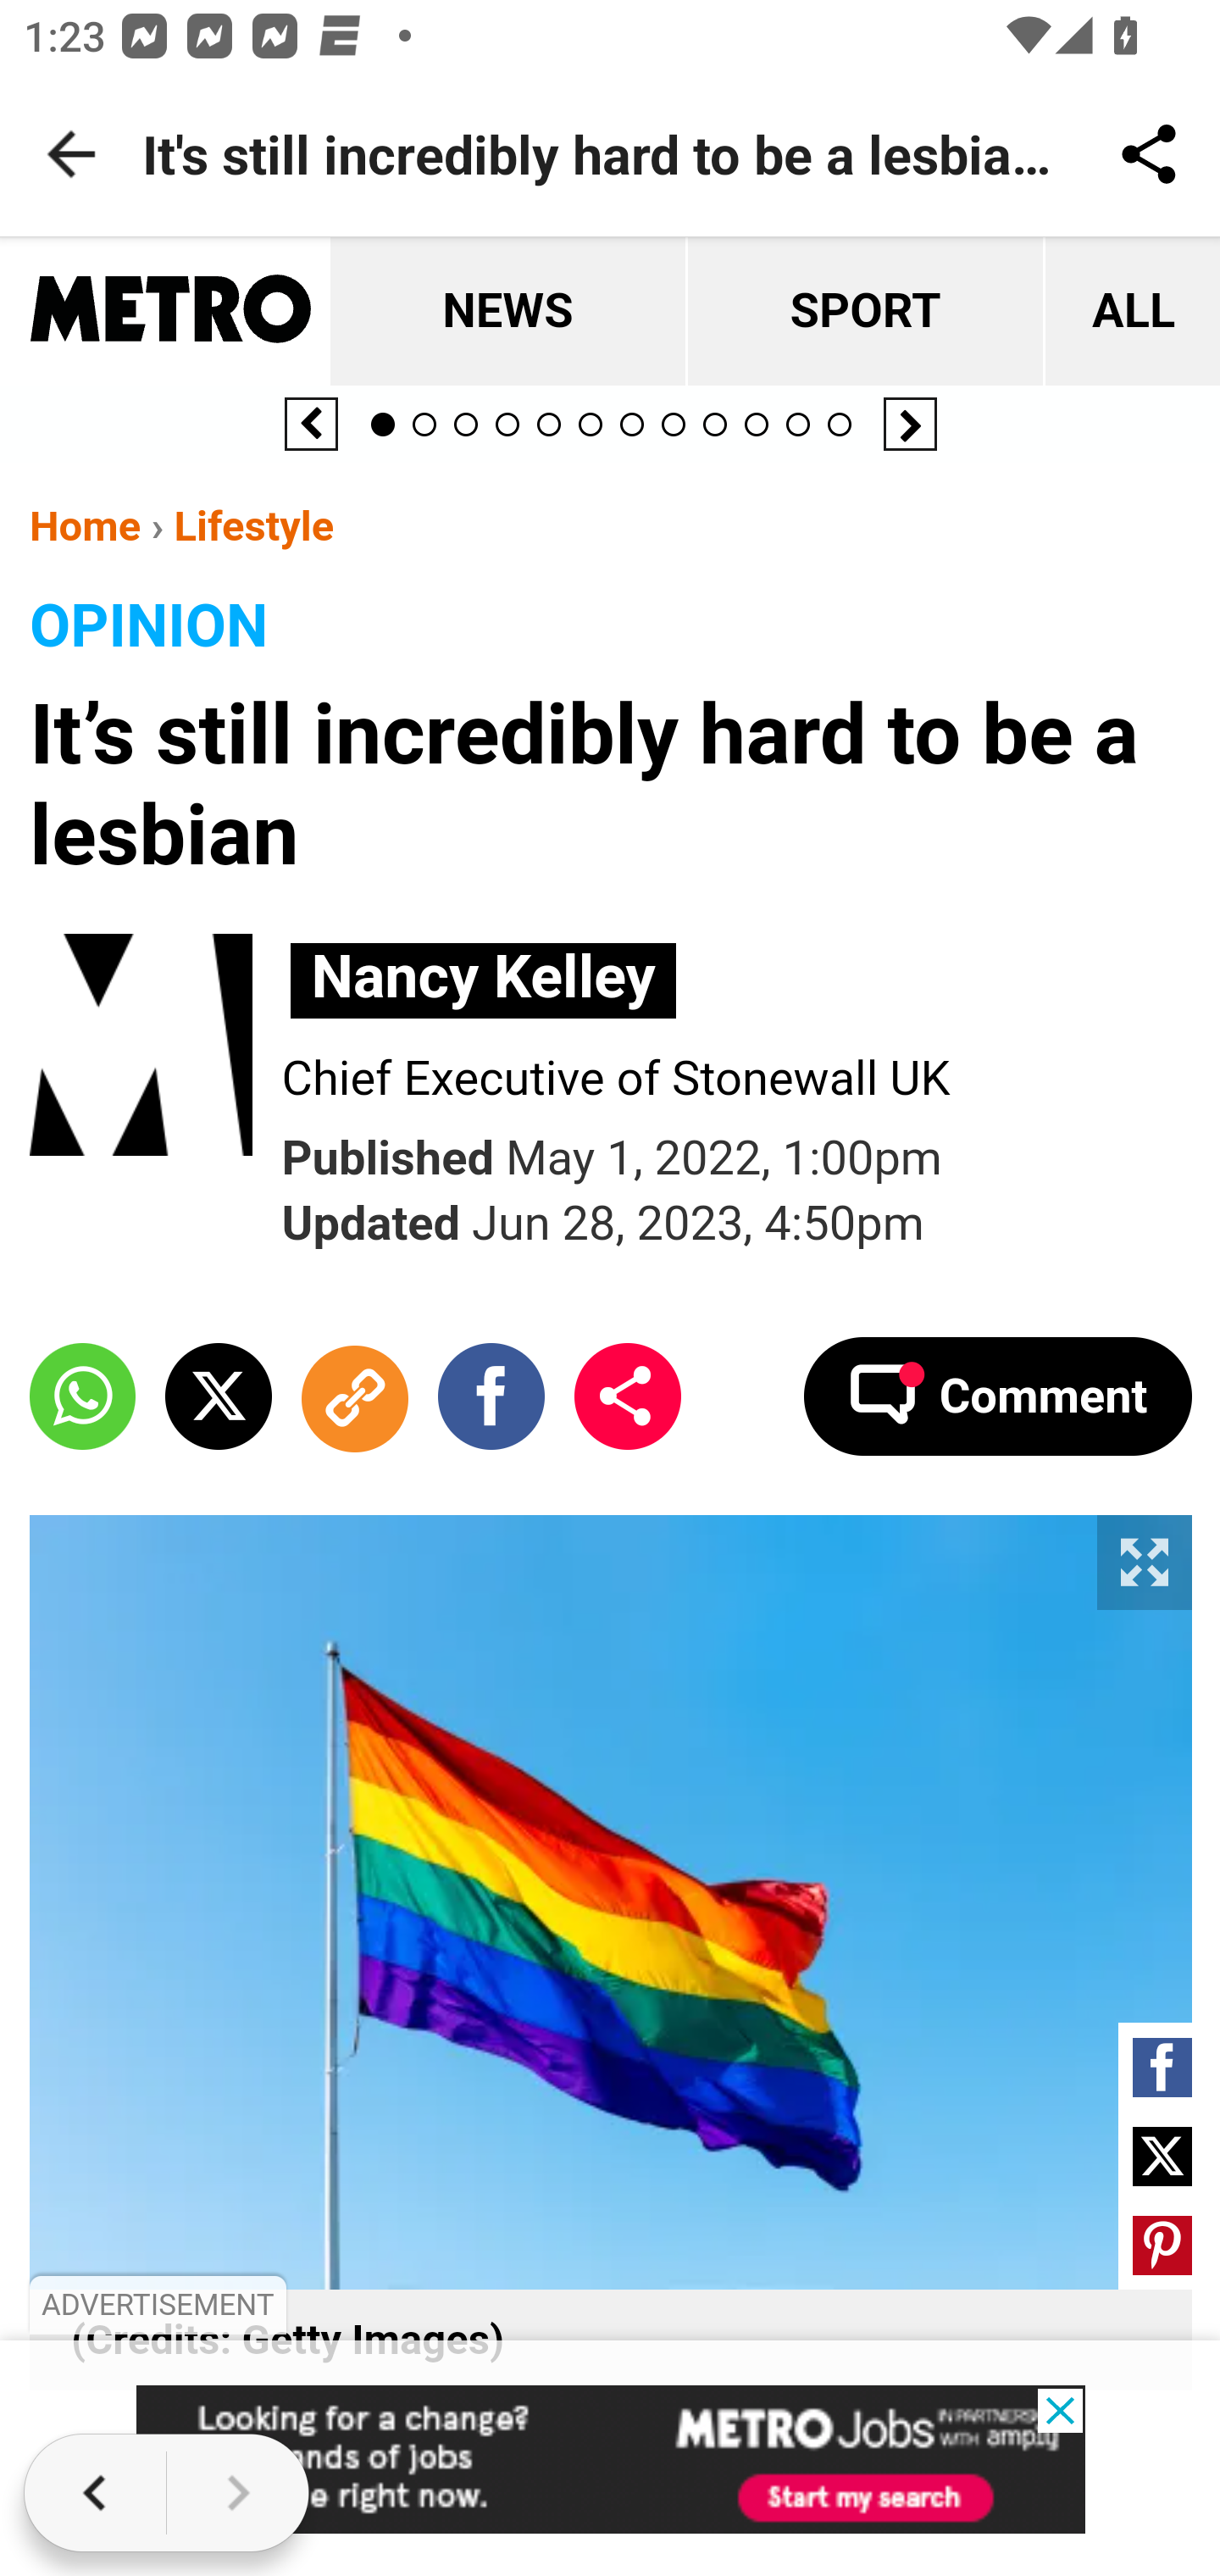  What do you see at coordinates (84, 1395) in the screenshot?
I see `` at bounding box center [84, 1395].